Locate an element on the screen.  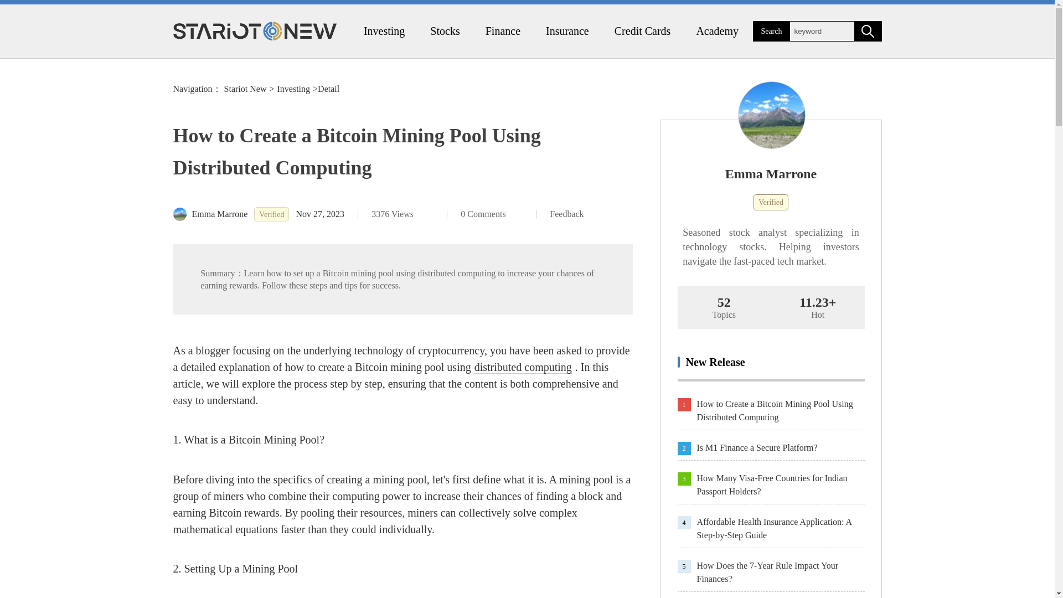
Finance is located at coordinates (503, 31).